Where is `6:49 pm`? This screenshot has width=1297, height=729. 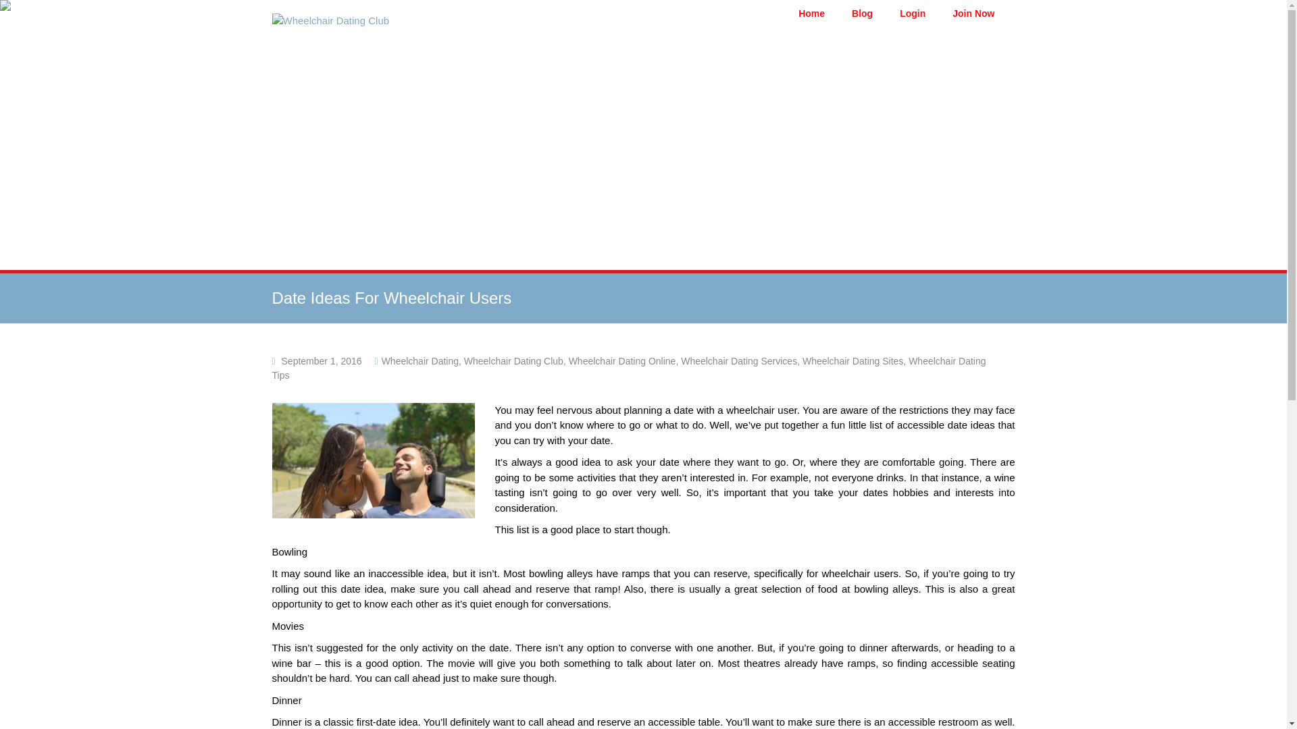 6:49 pm is located at coordinates (322, 361).